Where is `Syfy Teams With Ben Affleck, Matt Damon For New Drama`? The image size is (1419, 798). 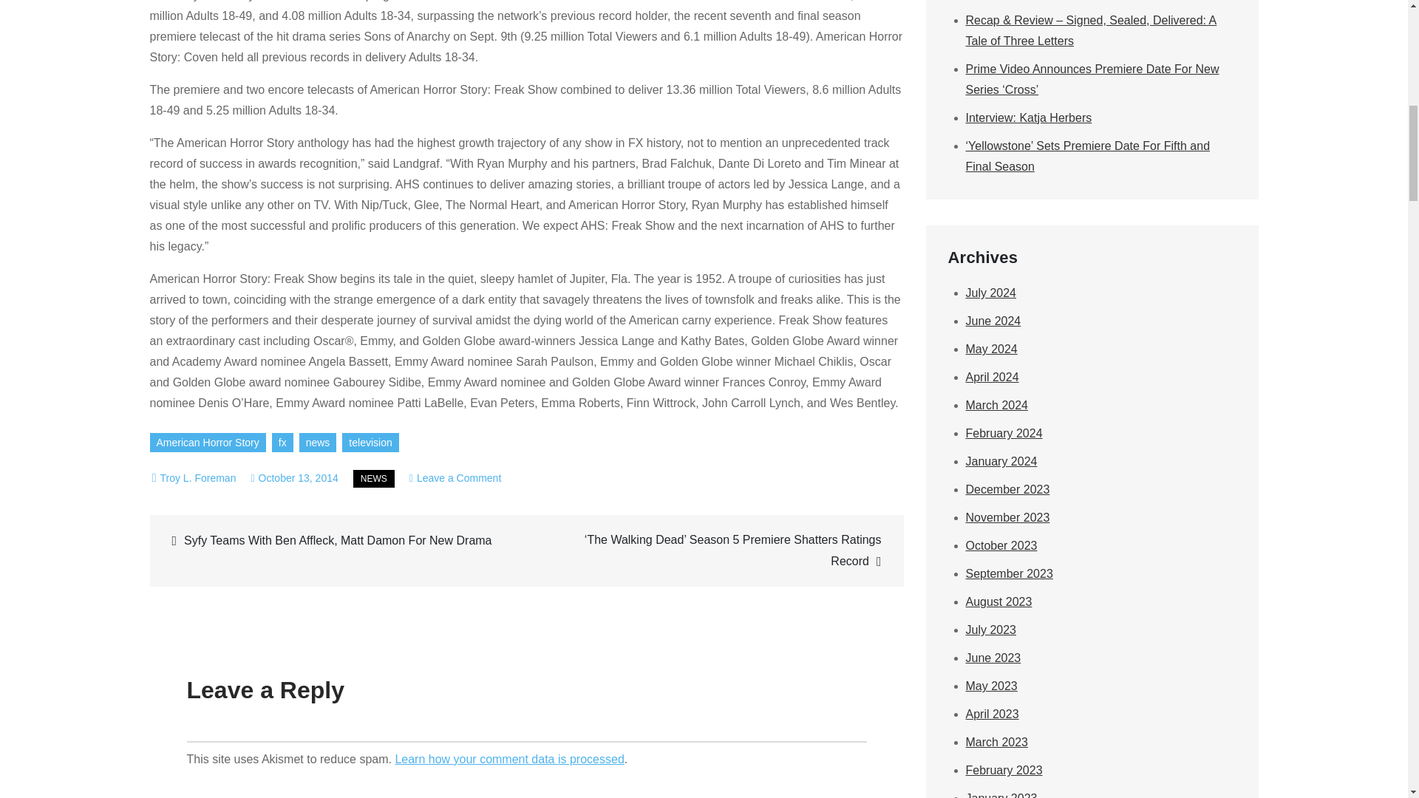 Syfy Teams With Ben Affleck, Matt Damon For New Drama is located at coordinates (340, 541).